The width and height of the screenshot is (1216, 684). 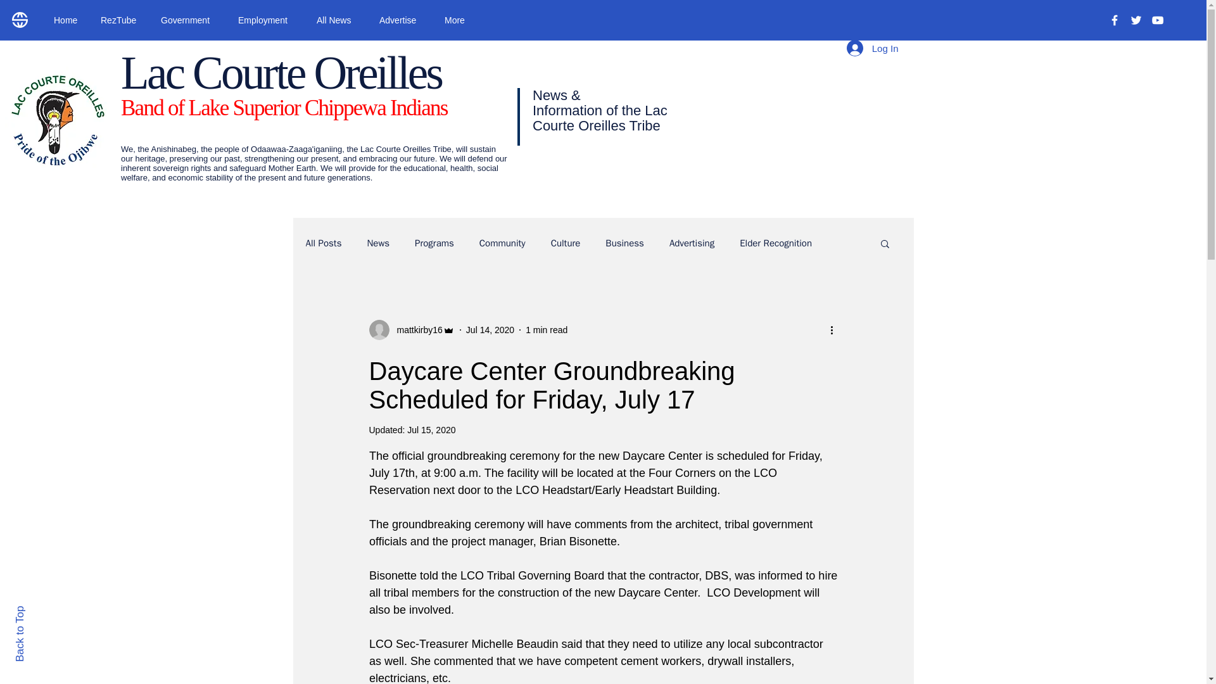 What do you see at coordinates (67, 20) in the screenshot?
I see `Home` at bounding box center [67, 20].